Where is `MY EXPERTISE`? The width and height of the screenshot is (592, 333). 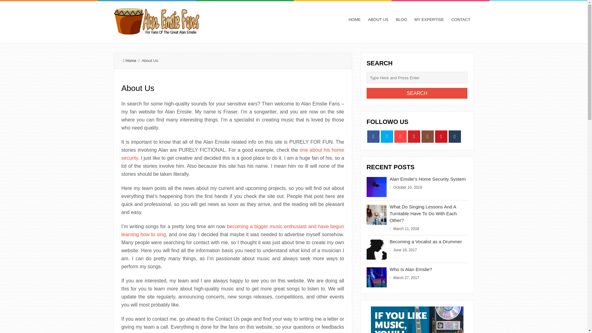 MY EXPERTISE is located at coordinates (429, 20).